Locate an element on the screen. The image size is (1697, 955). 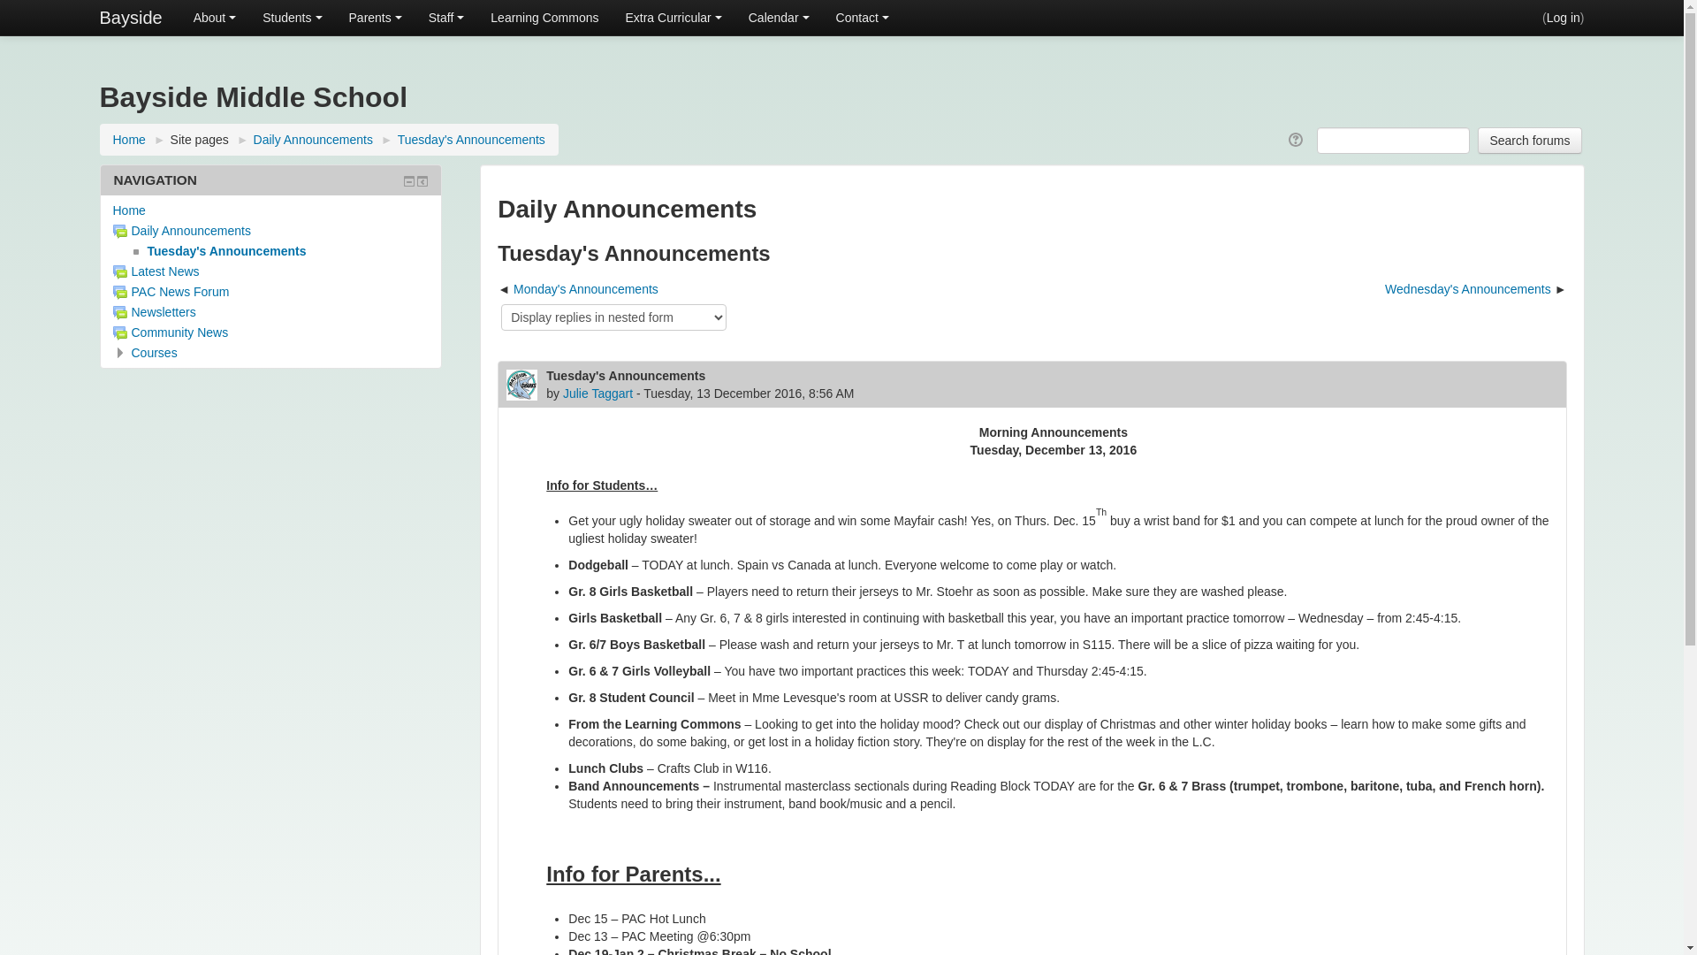
Daily Announcements is located at coordinates (313, 140).